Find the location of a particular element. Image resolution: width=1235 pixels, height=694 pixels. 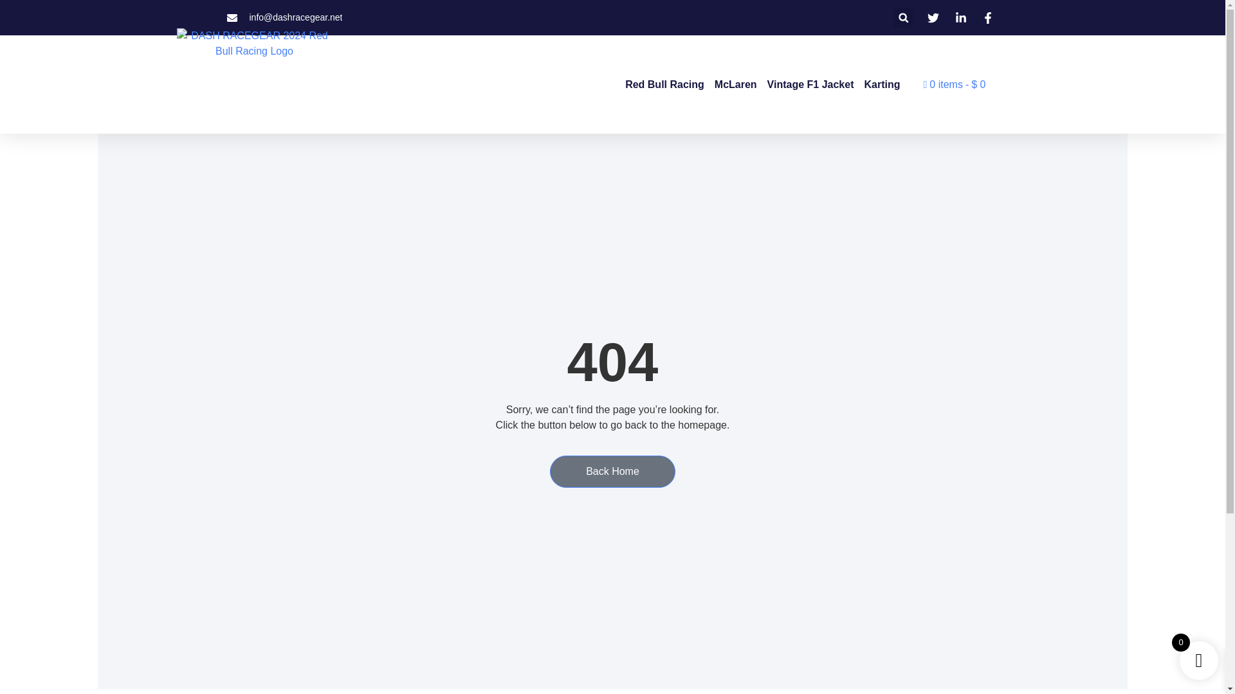

Karting is located at coordinates (883, 84).